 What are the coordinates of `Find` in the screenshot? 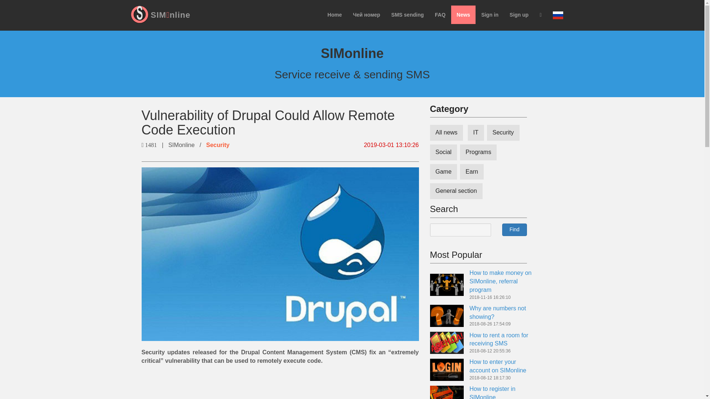 It's located at (514, 230).